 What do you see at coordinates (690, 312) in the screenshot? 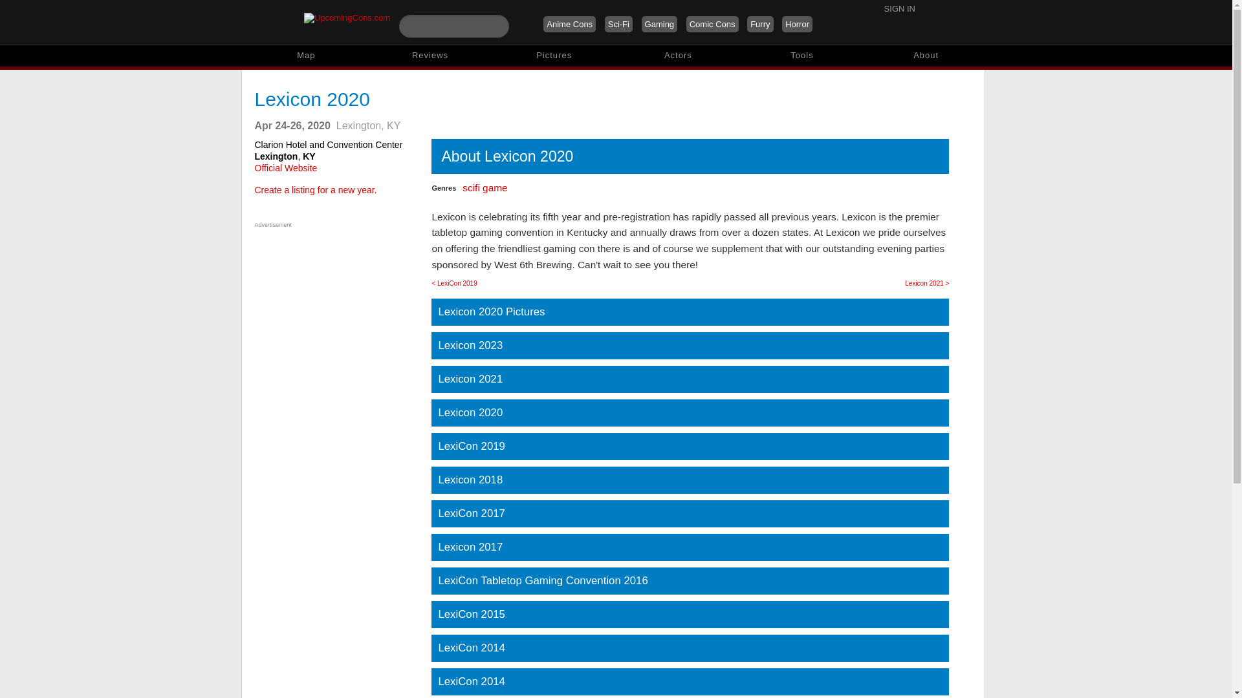
I see `Lexicon 2020 Pictures` at bounding box center [690, 312].